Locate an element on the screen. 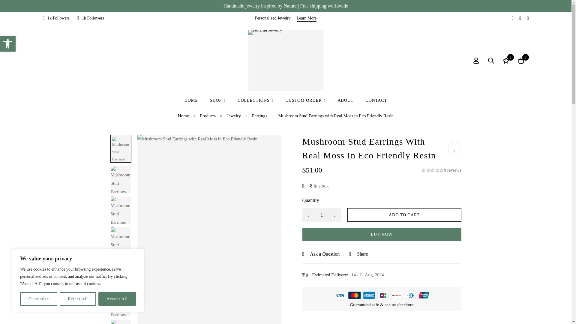 The height and width of the screenshot is (324, 576). Accept All is located at coordinates (117, 299).